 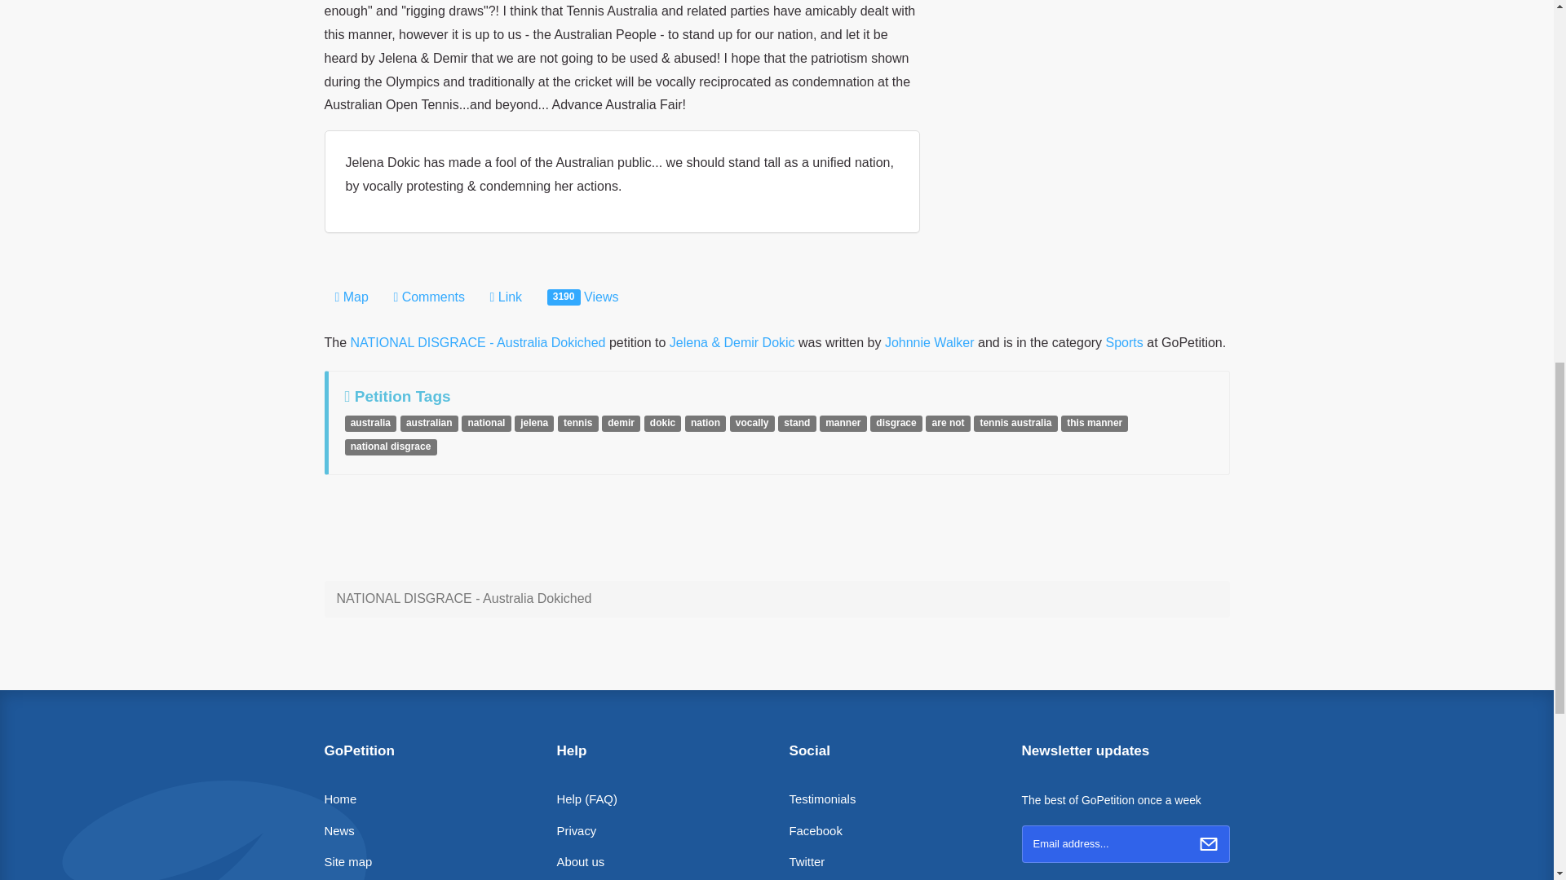 What do you see at coordinates (506, 297) in the screenshot?
I see `Link` at bounding box center [506, 297].